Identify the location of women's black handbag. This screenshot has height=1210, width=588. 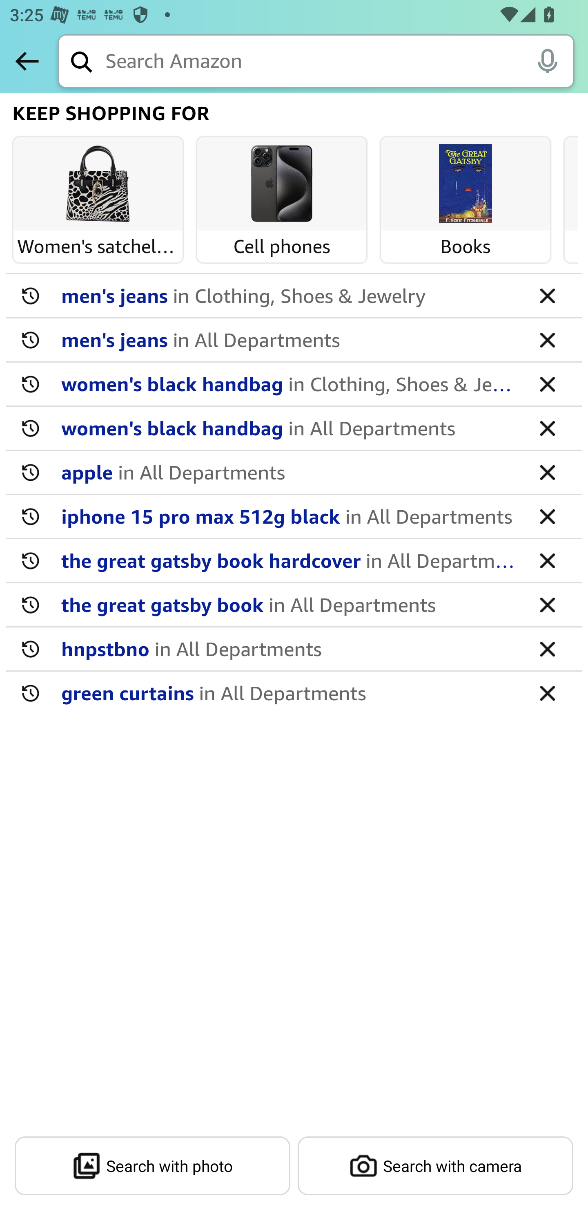
(289, 383).